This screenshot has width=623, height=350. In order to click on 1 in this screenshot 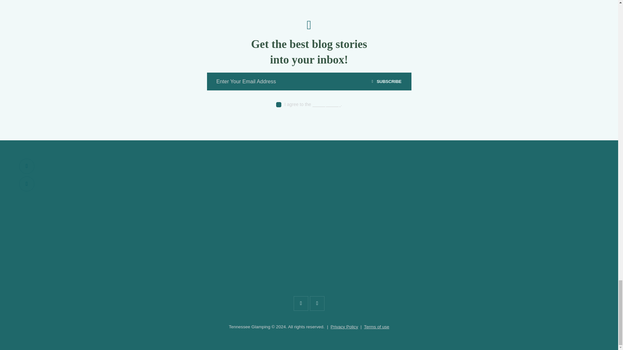, I will do `click(413, 75)`.